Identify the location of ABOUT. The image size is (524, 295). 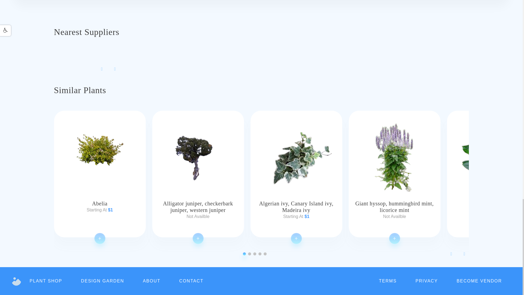
(152, 281).